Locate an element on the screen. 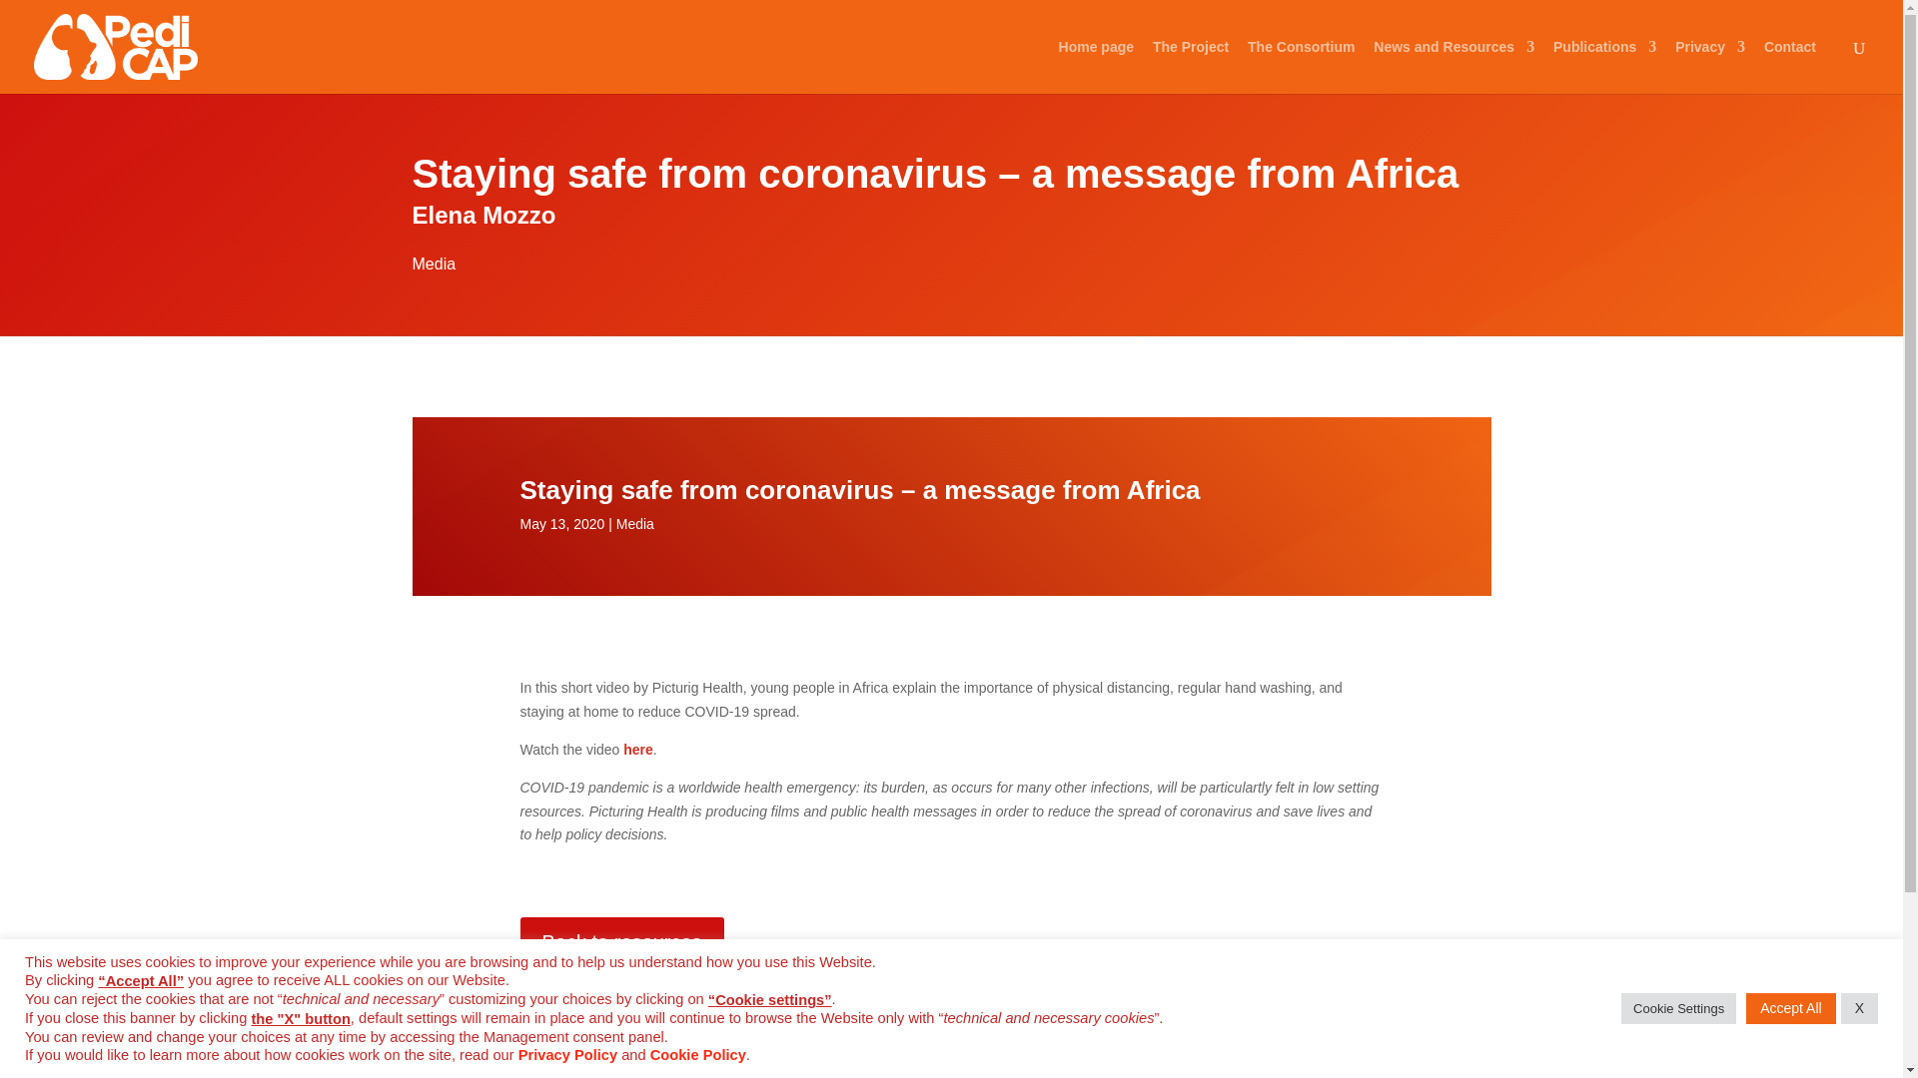 This screenshot has height=1078, width=1918. Privacy is located at coordinates (1710, 66).